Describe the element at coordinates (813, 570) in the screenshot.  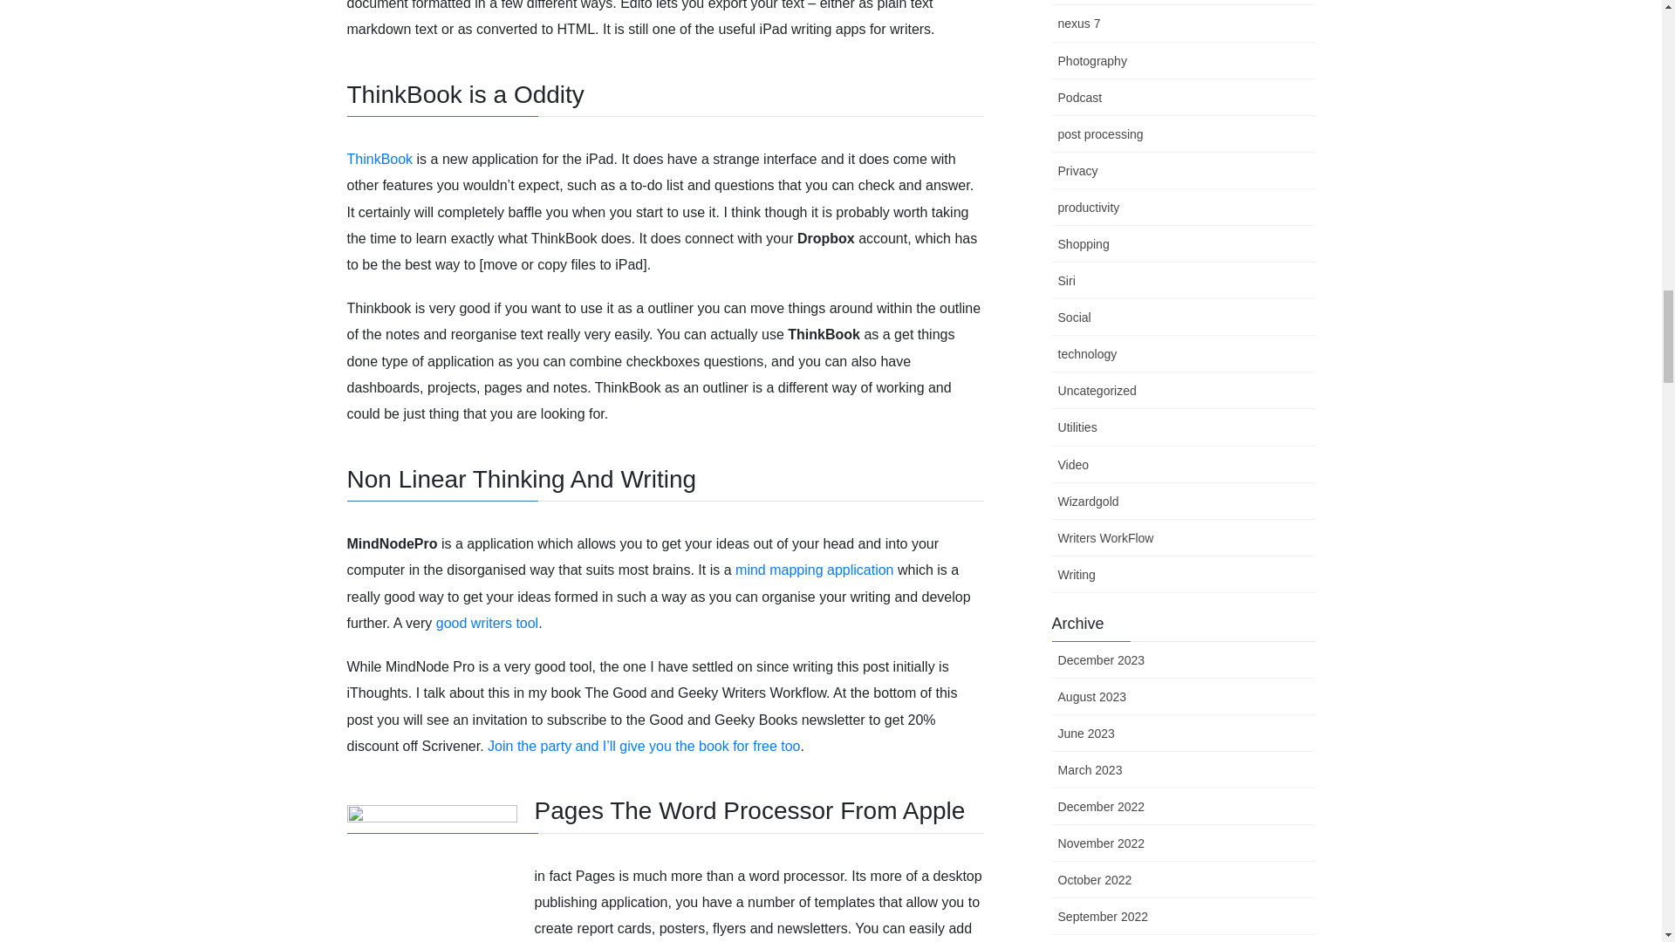
I see `Winner of the MindNode Touch for the iPad` at that location.